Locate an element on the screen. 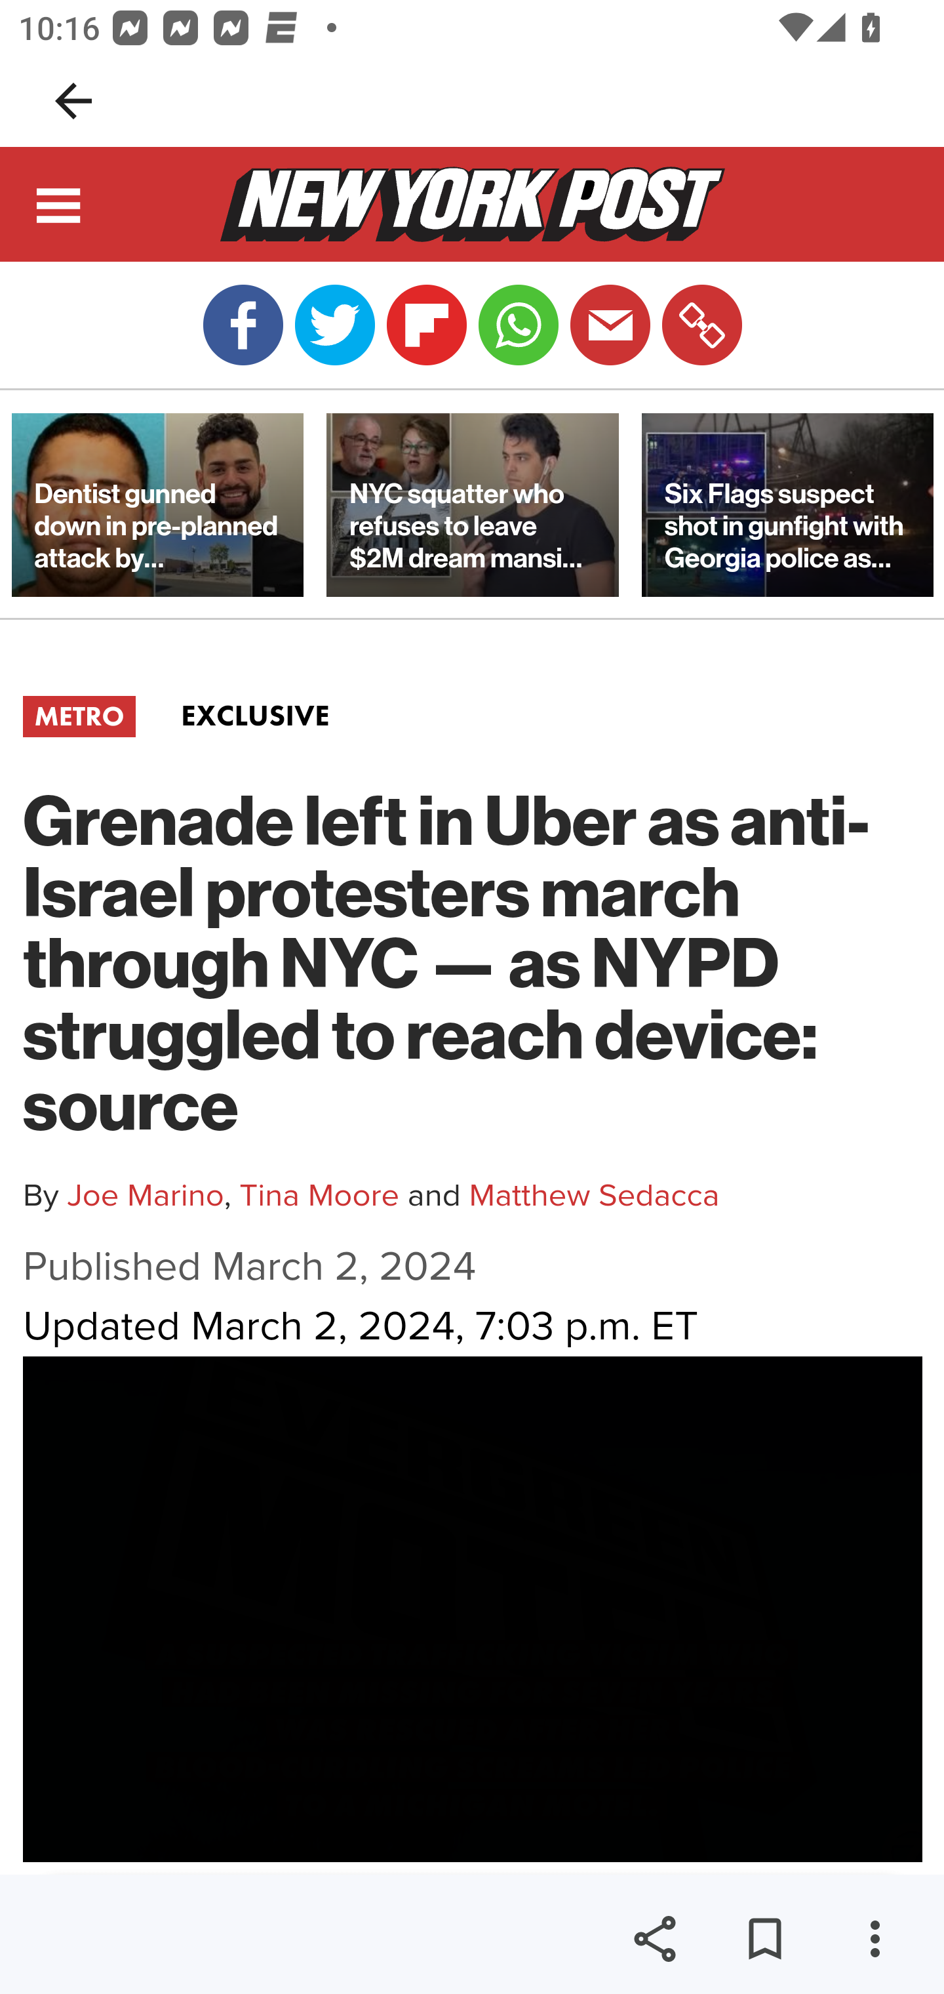  More options is located at coordinates (875, 1939).